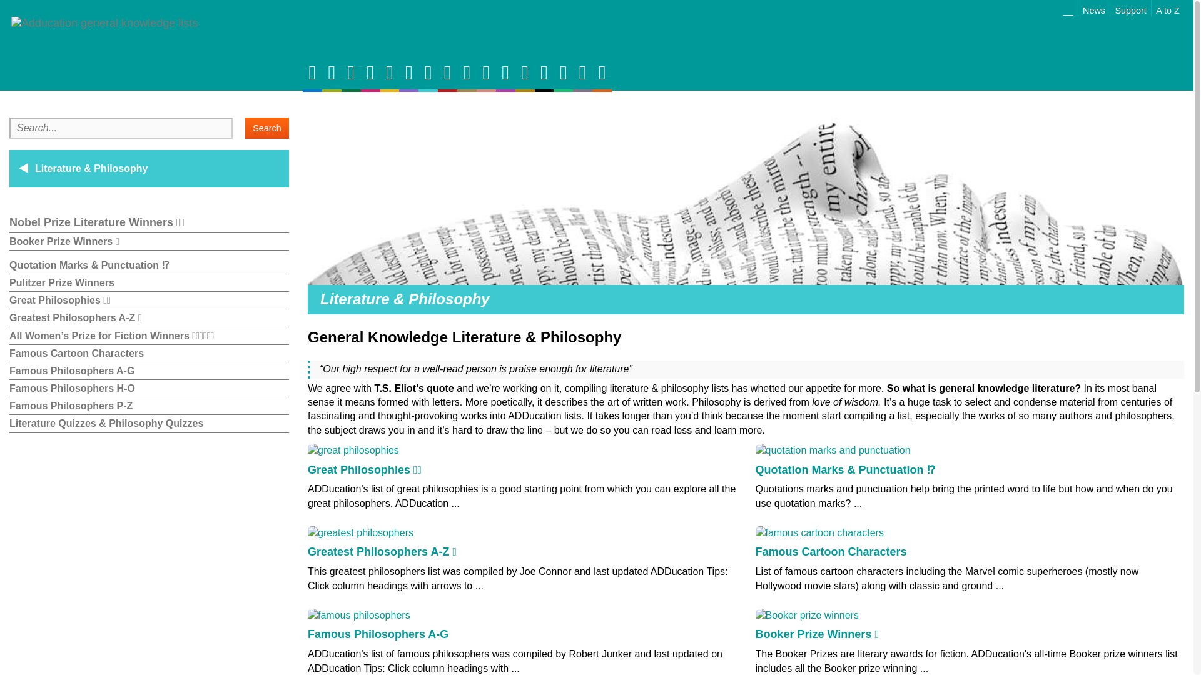 The width and height of the screenshot is (1201, 675). I want to click on Famous Philosophers P-Z, so click(149, 406).